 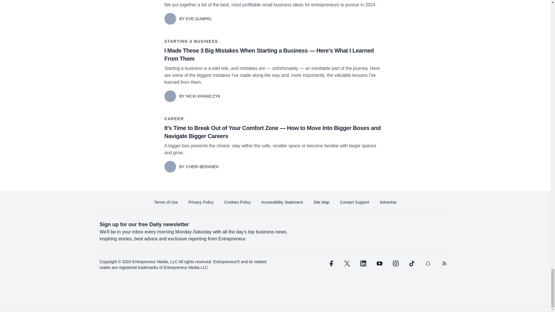 What do you see at coordinates (363, 263) in the screenshot?
I see `linkedin` at bounding box center [363, 263].